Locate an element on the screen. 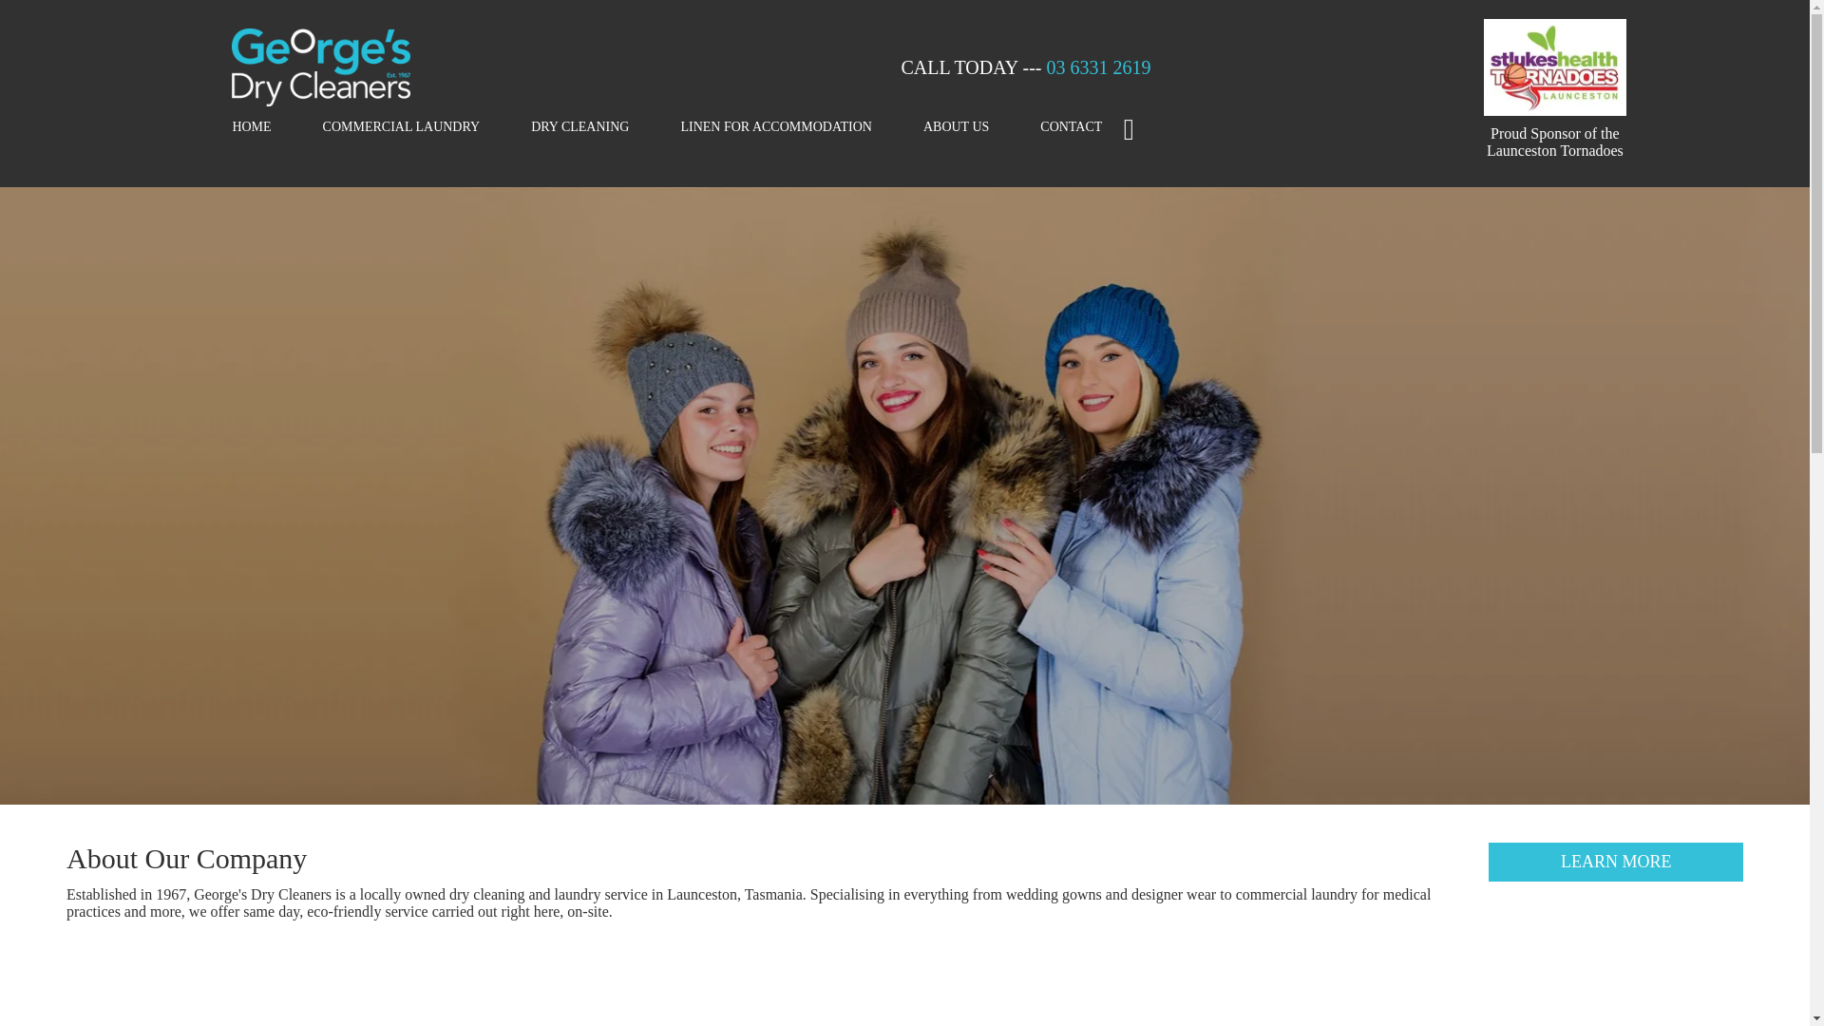  LEARN MORE is located at coordinates (1616, 863).